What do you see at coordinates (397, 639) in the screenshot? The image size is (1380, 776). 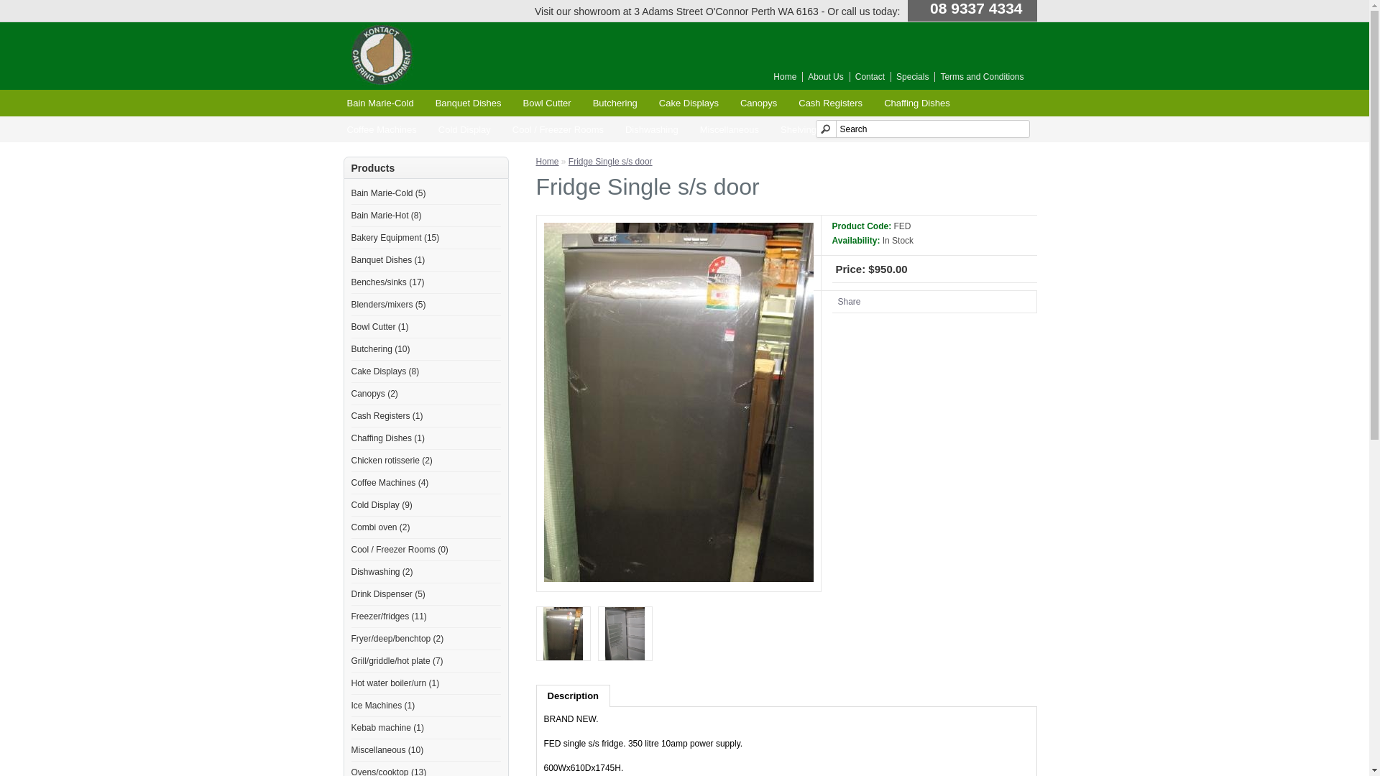 I see `Fryer/deep/benchtop (2)` at bounding box center [397, 639].